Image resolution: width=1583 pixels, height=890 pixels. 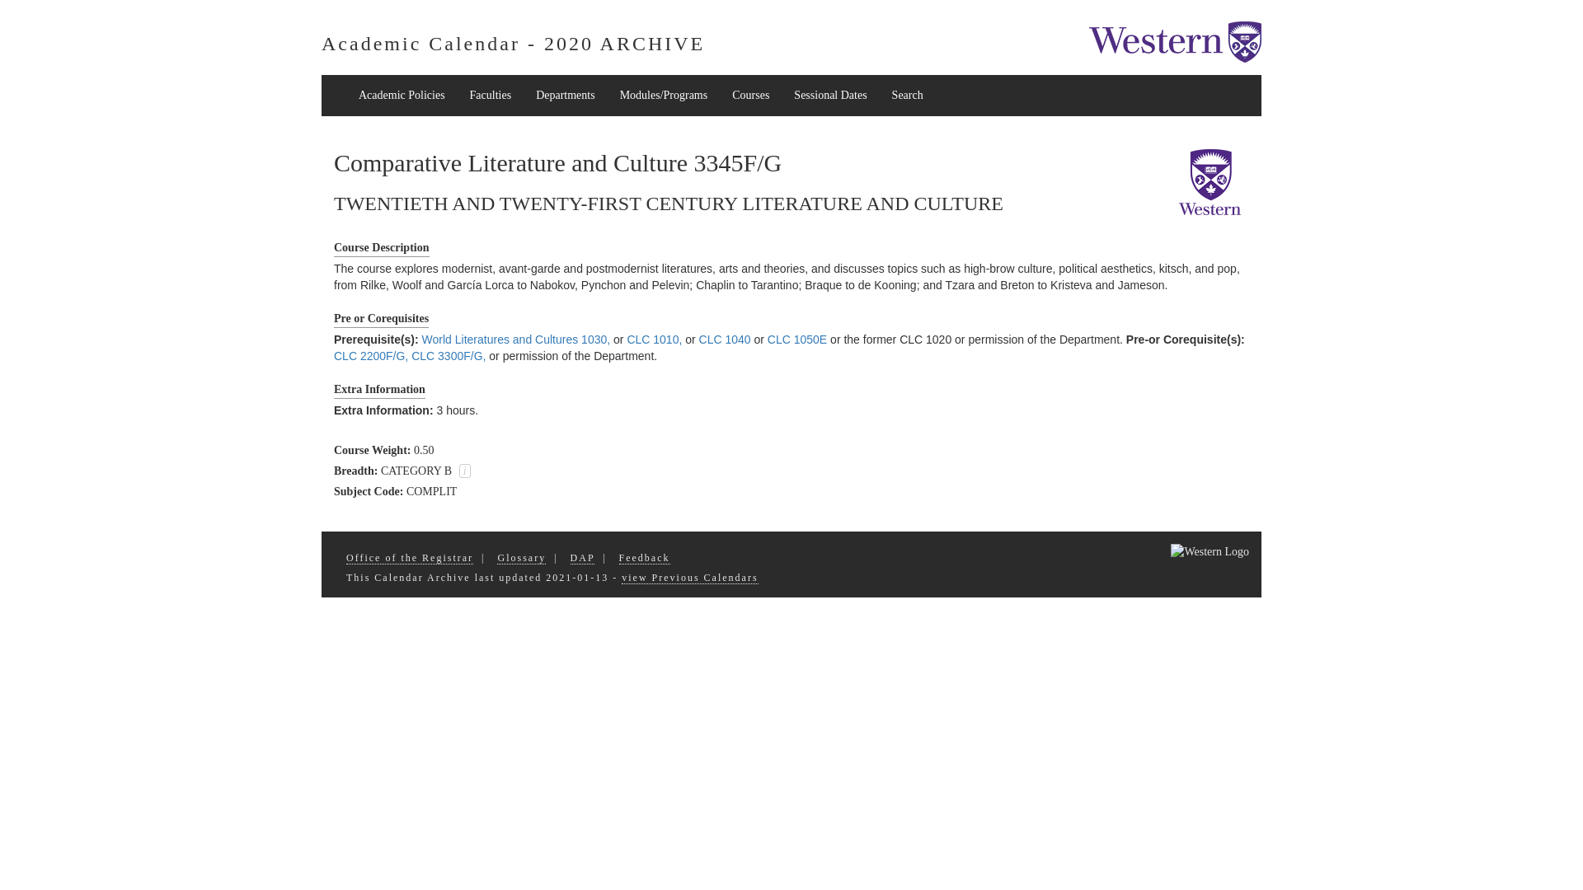 I want to click on Office of the Registrar, so click(x=410, y=557).